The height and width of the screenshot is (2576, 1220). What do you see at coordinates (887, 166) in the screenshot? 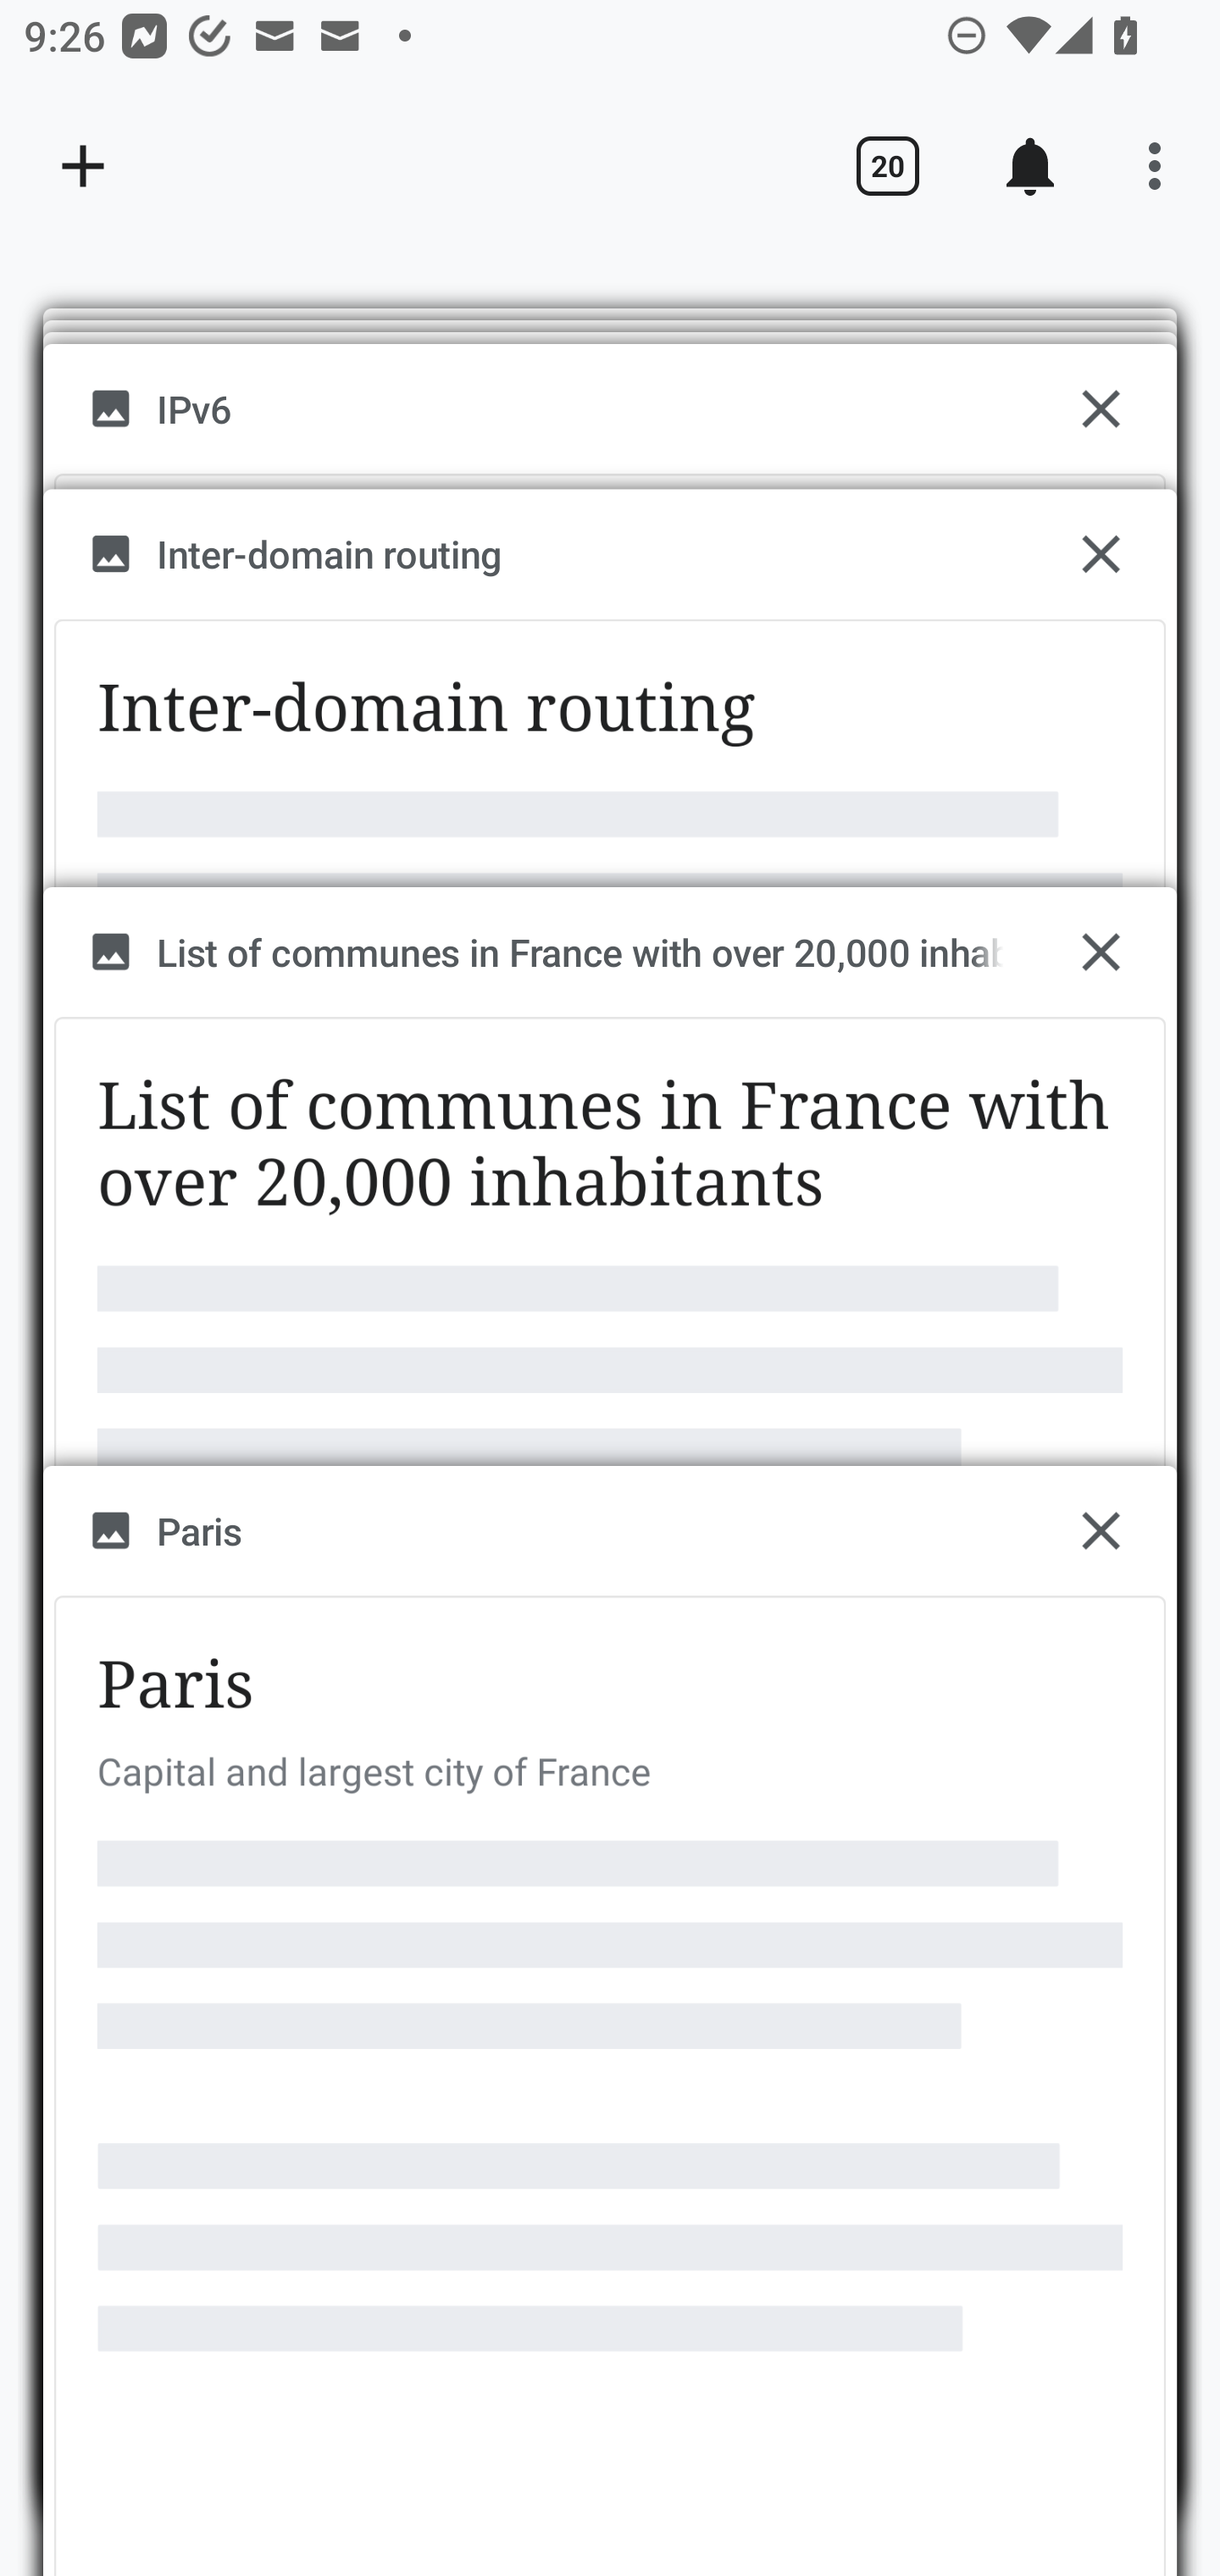
I see `Back 20` at bounding box center [887, 166].